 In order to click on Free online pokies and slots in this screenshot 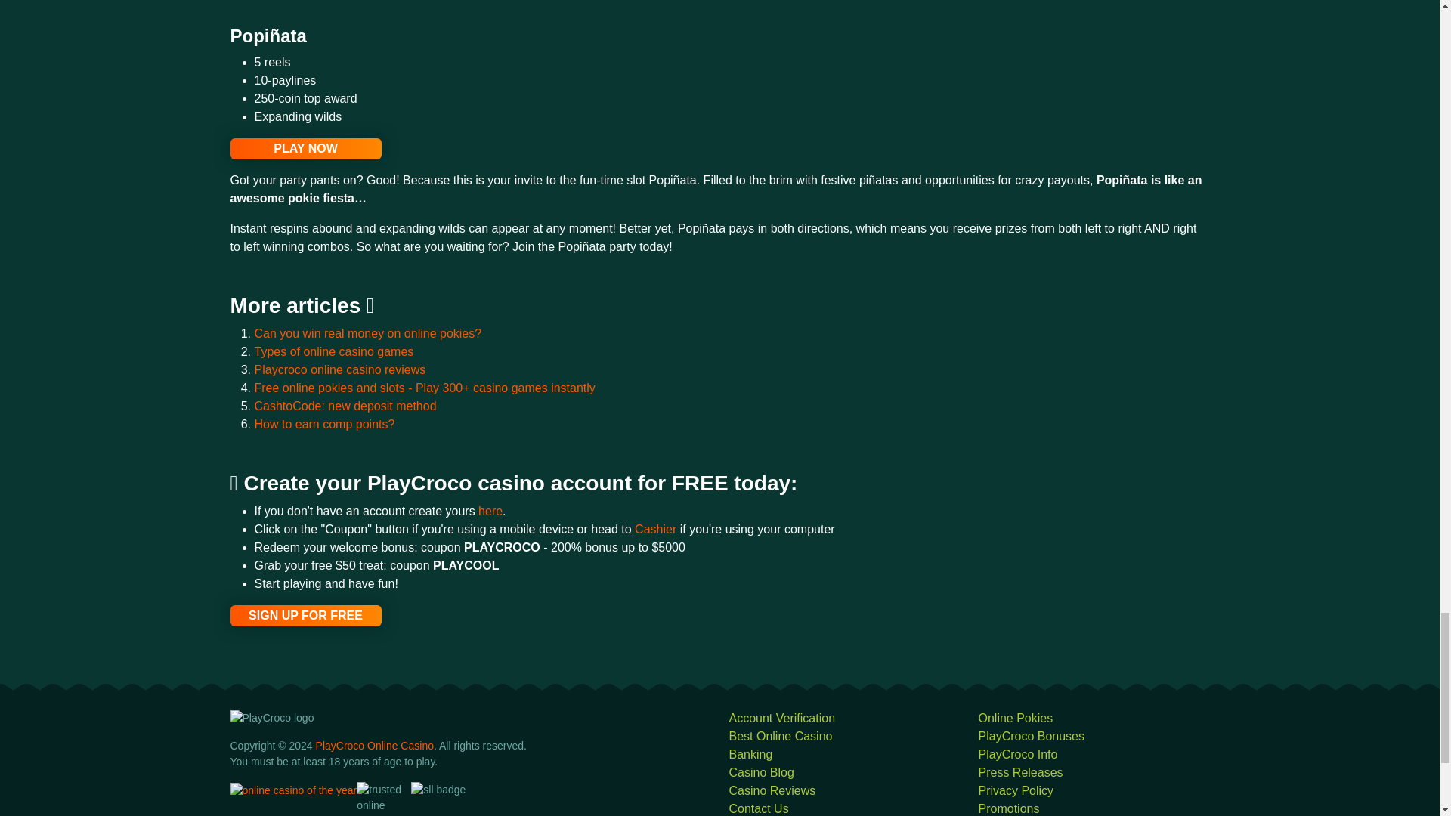, I will do `click(425, 388)`.